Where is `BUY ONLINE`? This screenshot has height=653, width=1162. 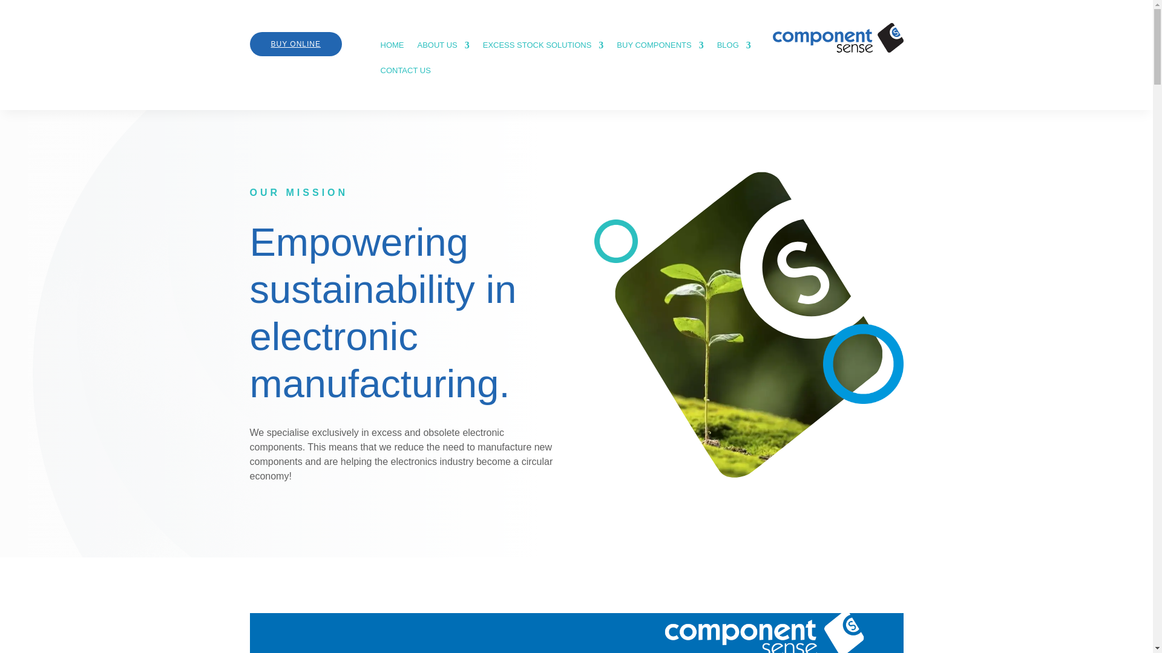
BUY ONLINE is located at coordinates (295, 44).